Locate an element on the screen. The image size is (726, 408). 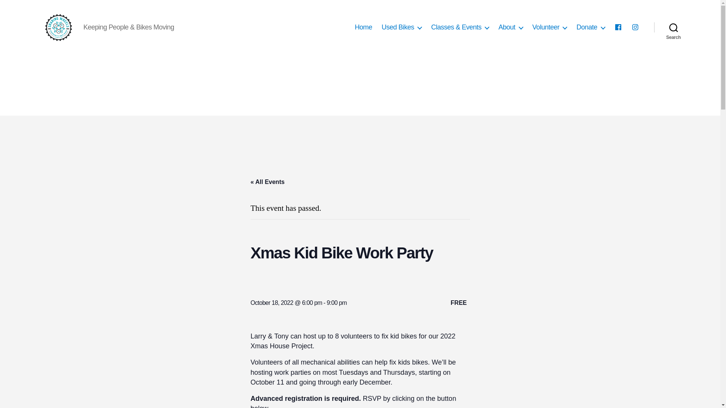
Volunteer is located at coordinates (549, 27).